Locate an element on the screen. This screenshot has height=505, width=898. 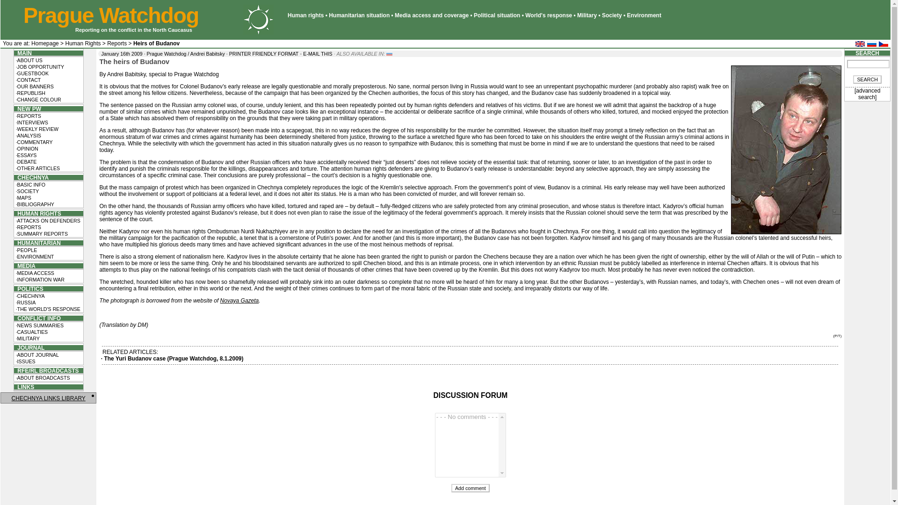
Homepage is located at coordinates (45, 43).